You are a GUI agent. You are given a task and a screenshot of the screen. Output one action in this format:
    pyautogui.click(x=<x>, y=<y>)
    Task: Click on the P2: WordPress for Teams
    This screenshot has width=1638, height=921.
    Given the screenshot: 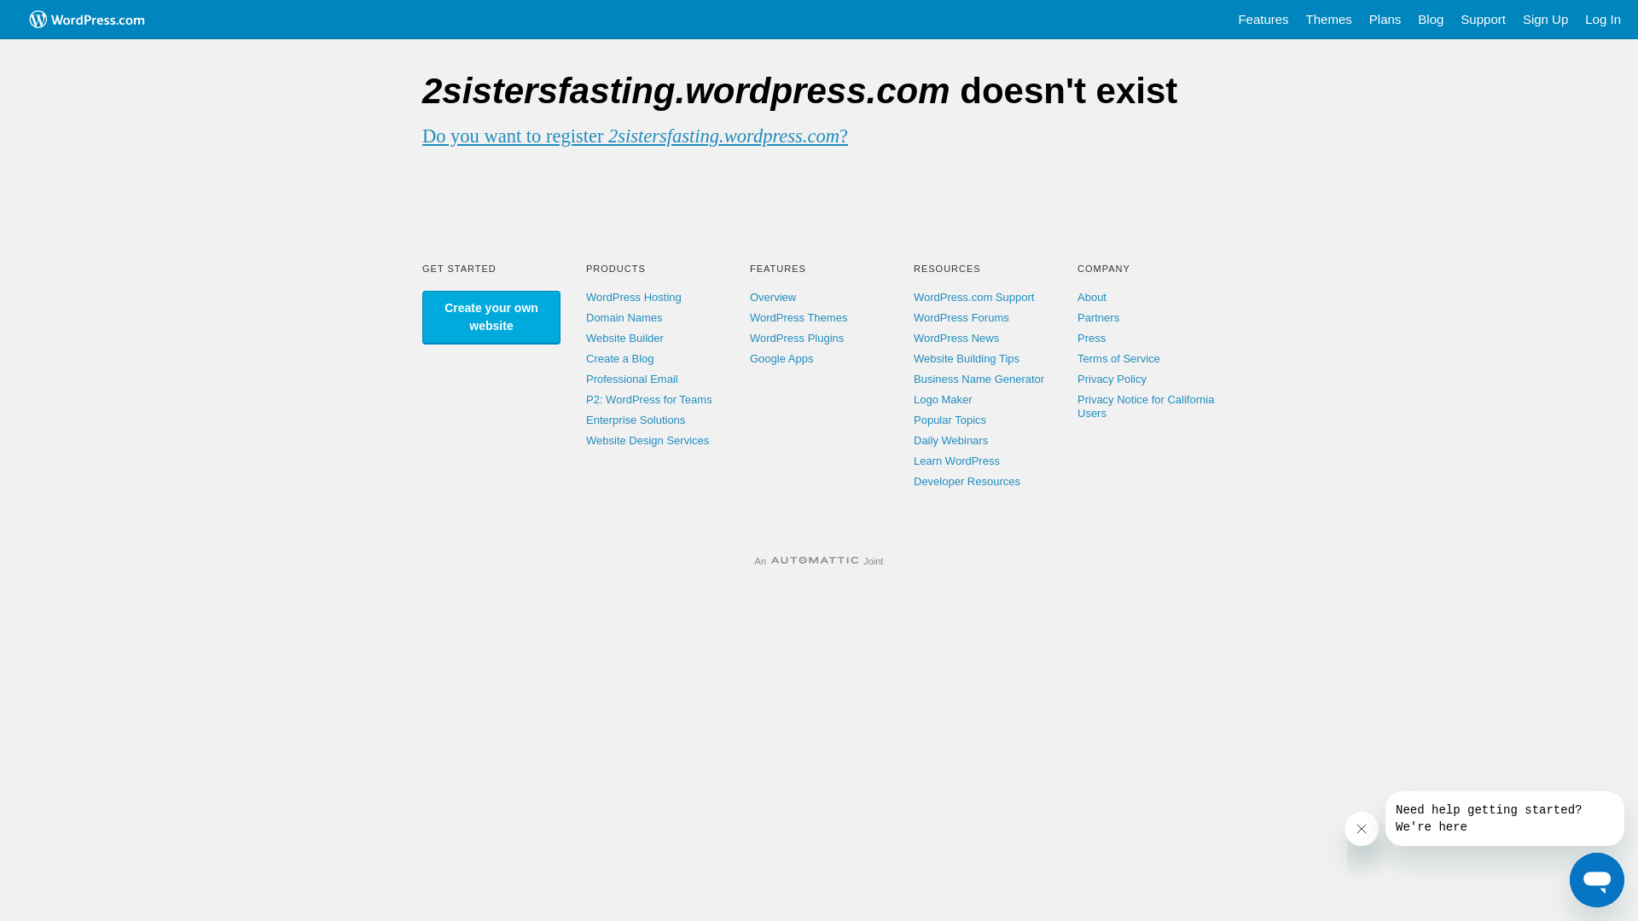 What is the action you would take?
    pyautogui.click(x=649, y=399)
    